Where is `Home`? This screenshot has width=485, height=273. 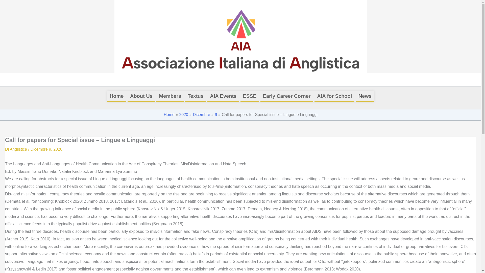
Home is located at coordinates (117, 96).